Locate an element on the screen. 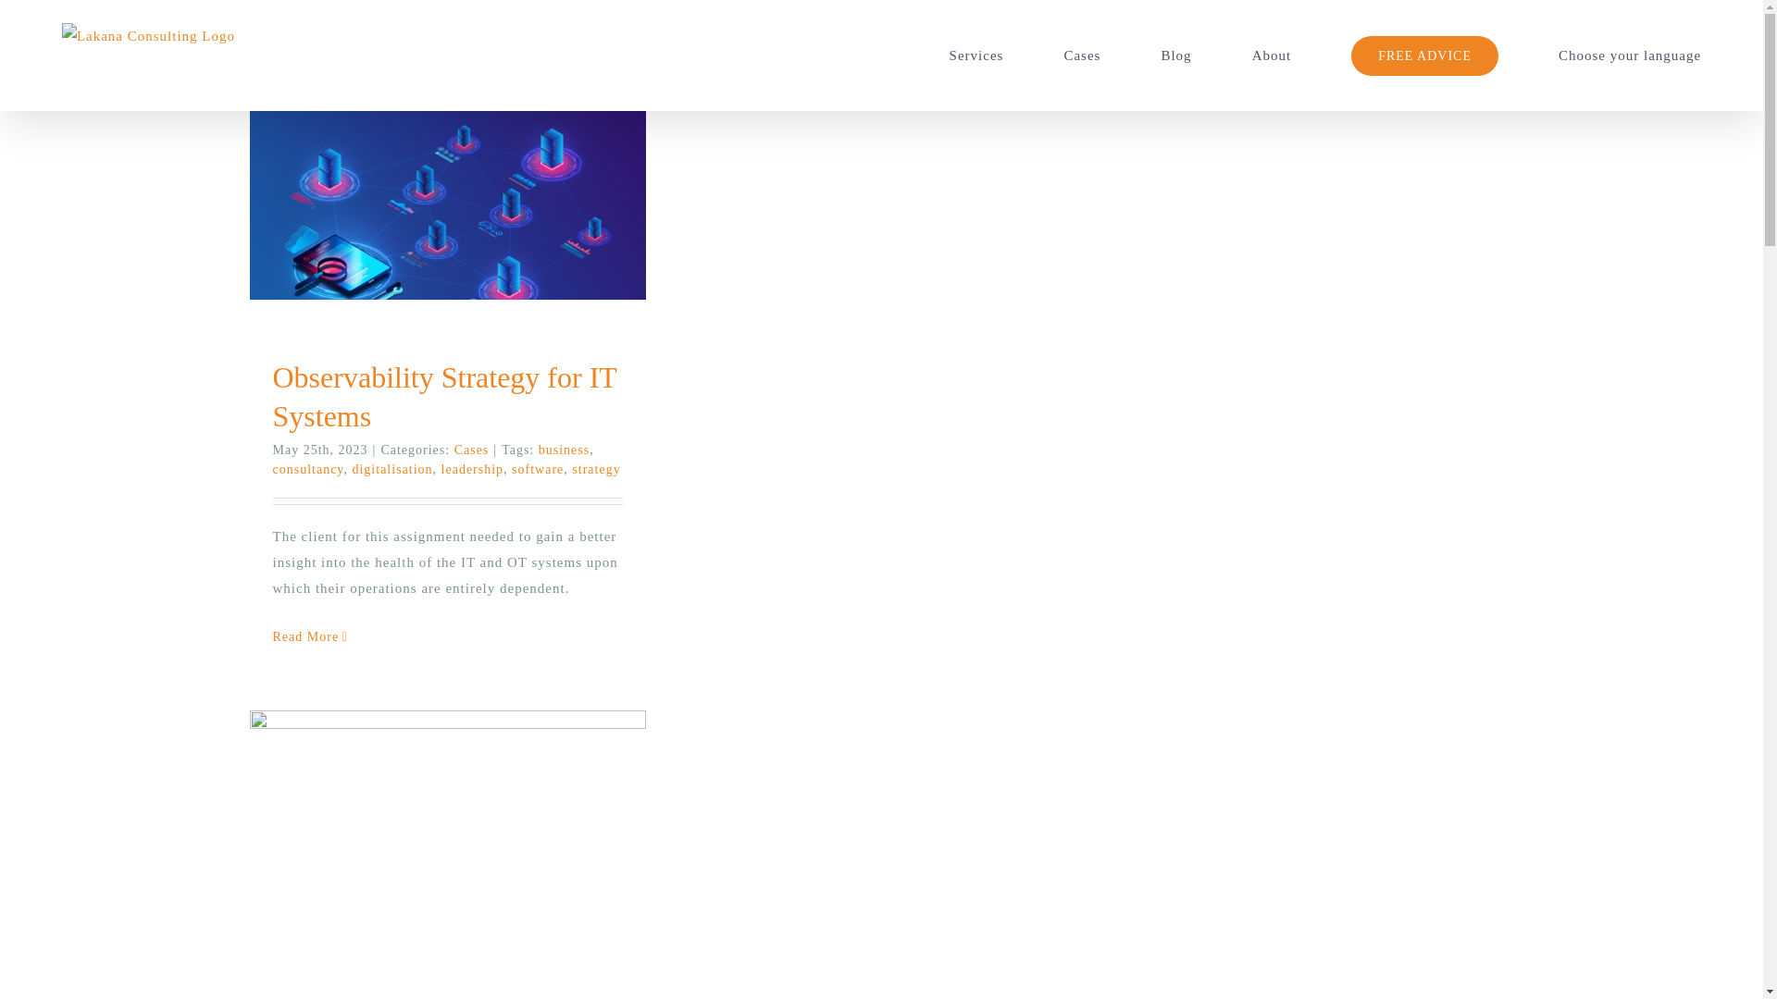 This screenshot has height=999, width=1777. Cases is located at coordinates (472, 450).